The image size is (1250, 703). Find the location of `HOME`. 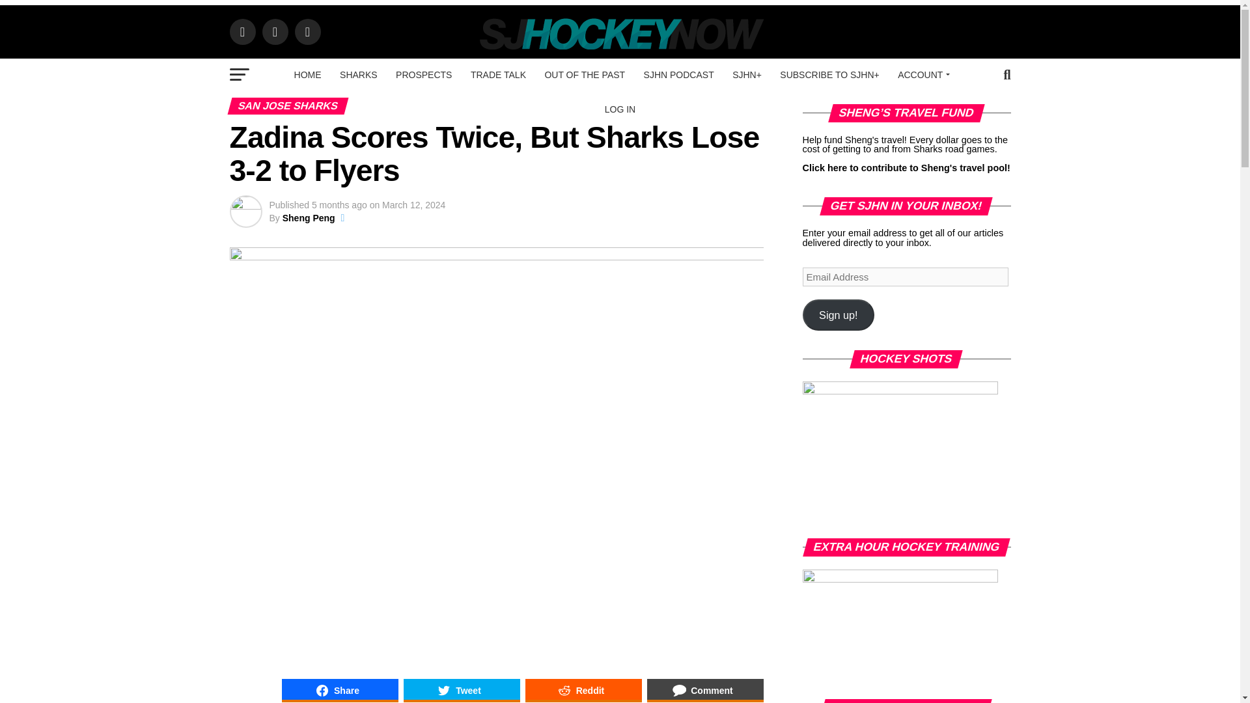

HOME is located at coordinates (307, 74).